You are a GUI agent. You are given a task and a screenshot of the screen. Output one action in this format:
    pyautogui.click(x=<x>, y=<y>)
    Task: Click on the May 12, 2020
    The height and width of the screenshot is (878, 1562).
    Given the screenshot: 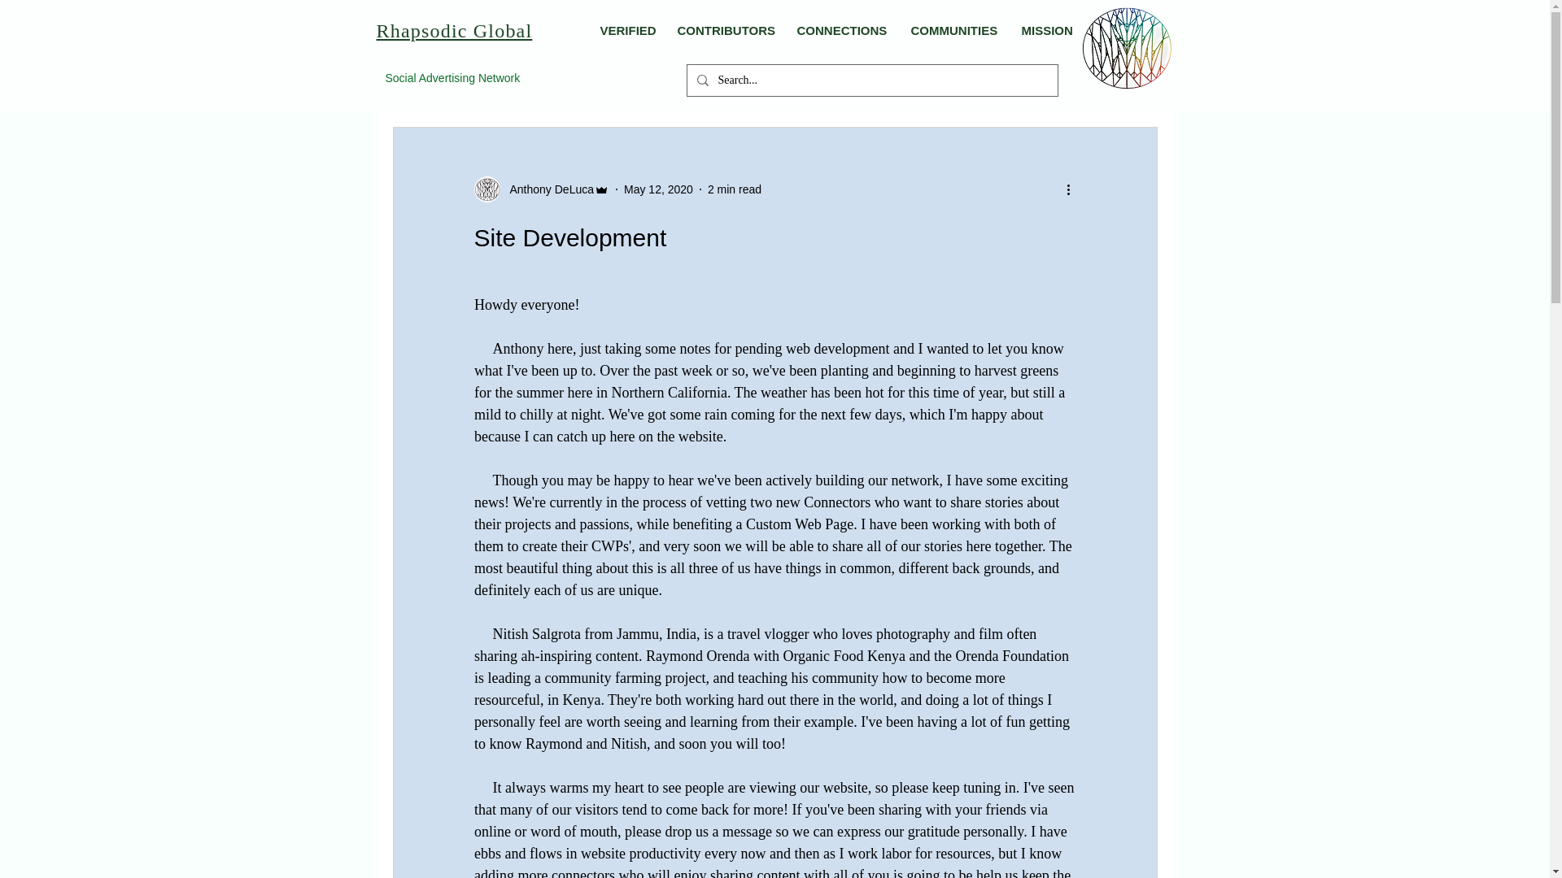 What is the action you would take?
    pyautogui.click(x=658, y=188)
    